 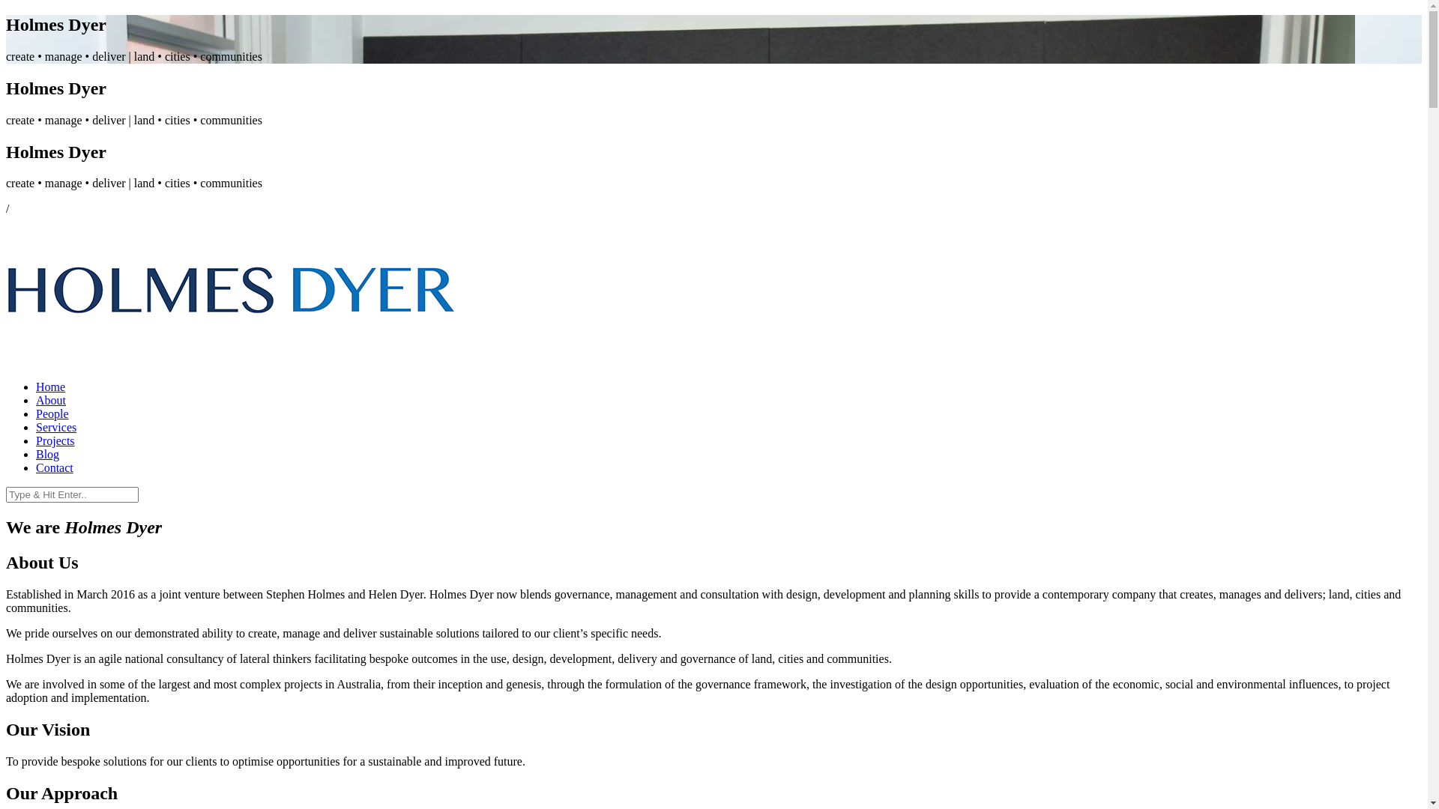 I want to click on Projects, so click(x=55, y=440).